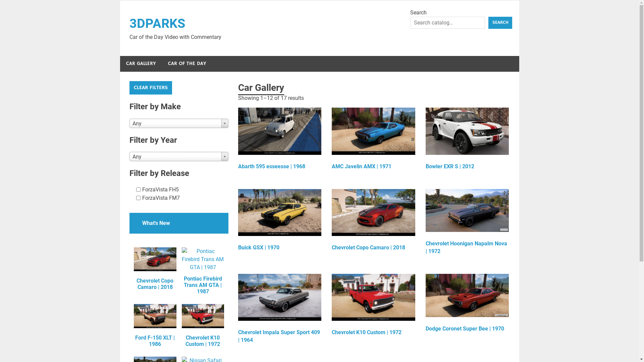  What do you see at coordinates (468, 305) in the screenshot?
I see `Dodge Coronet Super Bee | 1970` at bounding box center [468, 305].